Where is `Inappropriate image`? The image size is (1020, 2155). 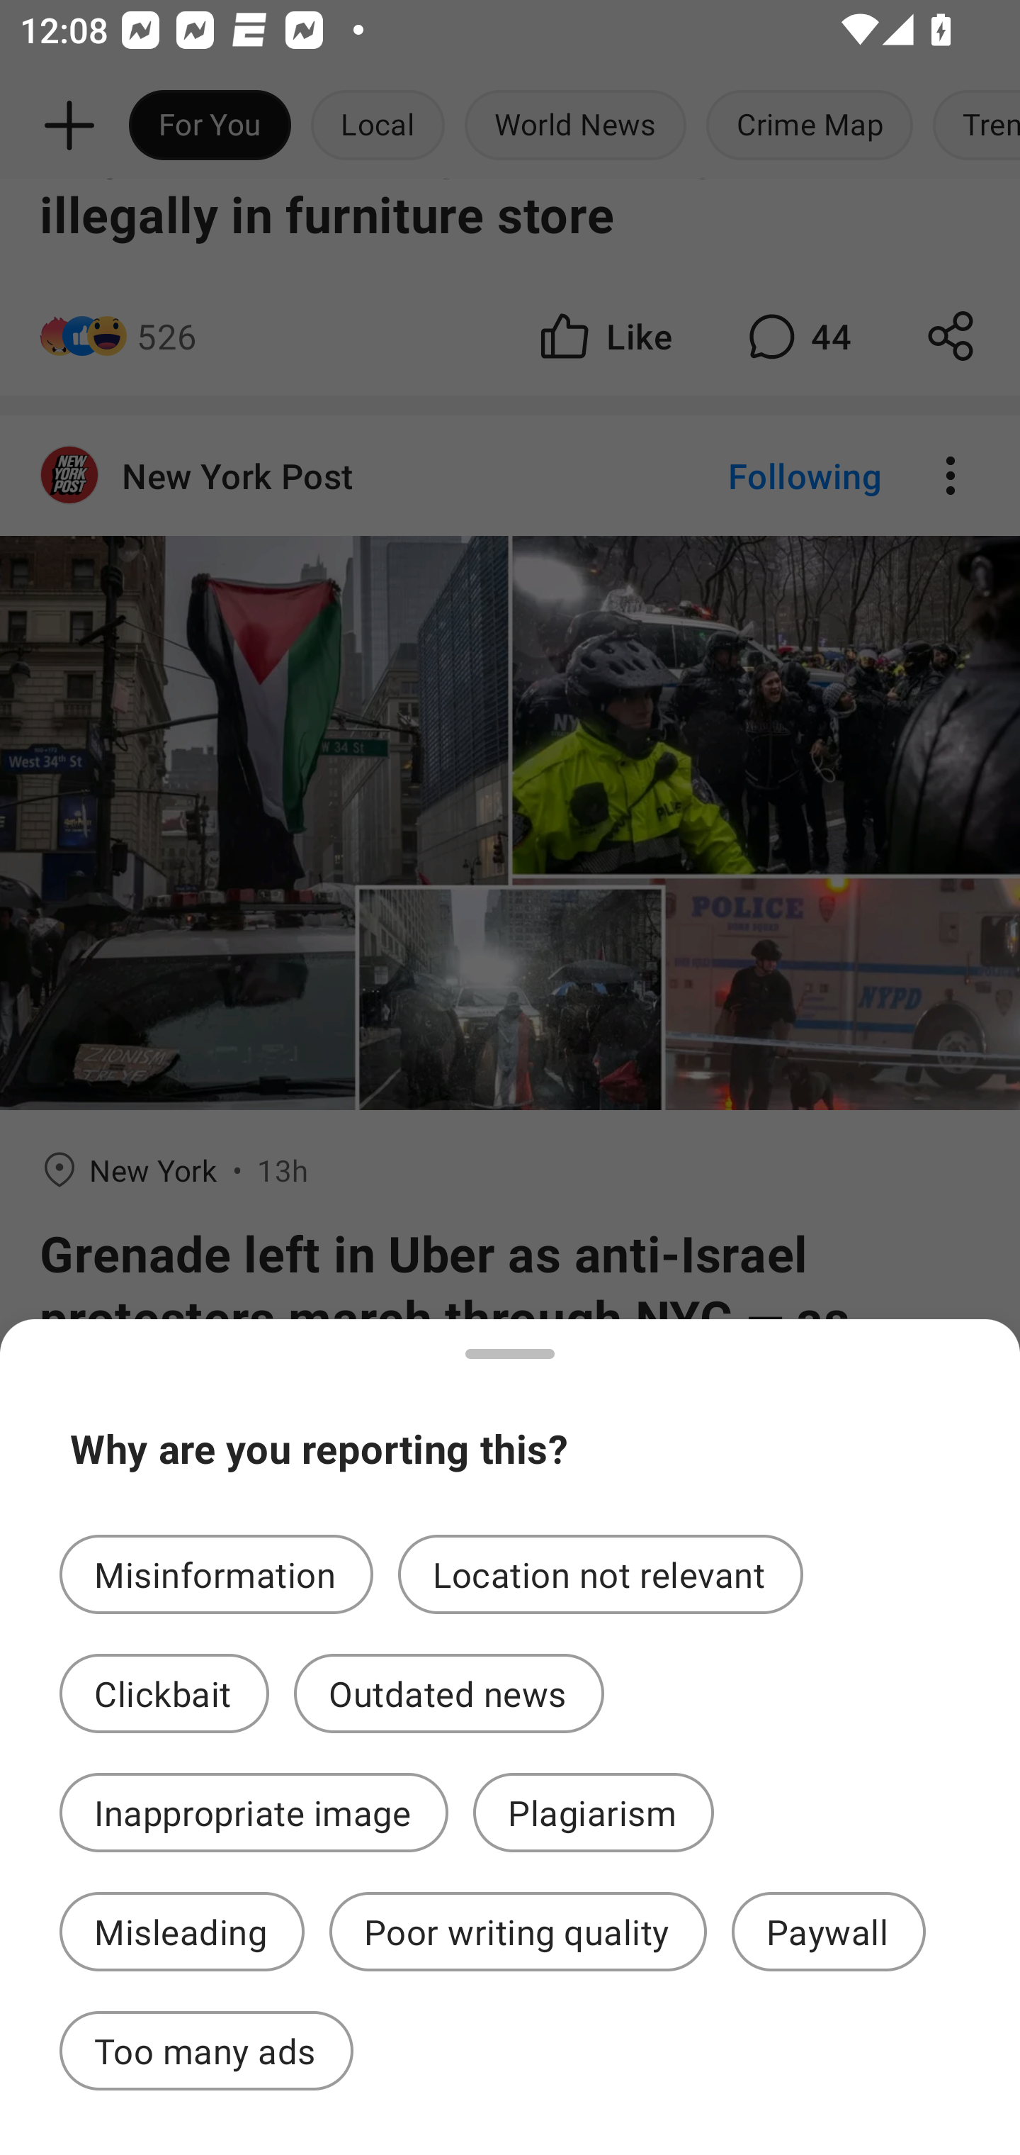 Inappropriate image is located at coordinates (254, 1813).